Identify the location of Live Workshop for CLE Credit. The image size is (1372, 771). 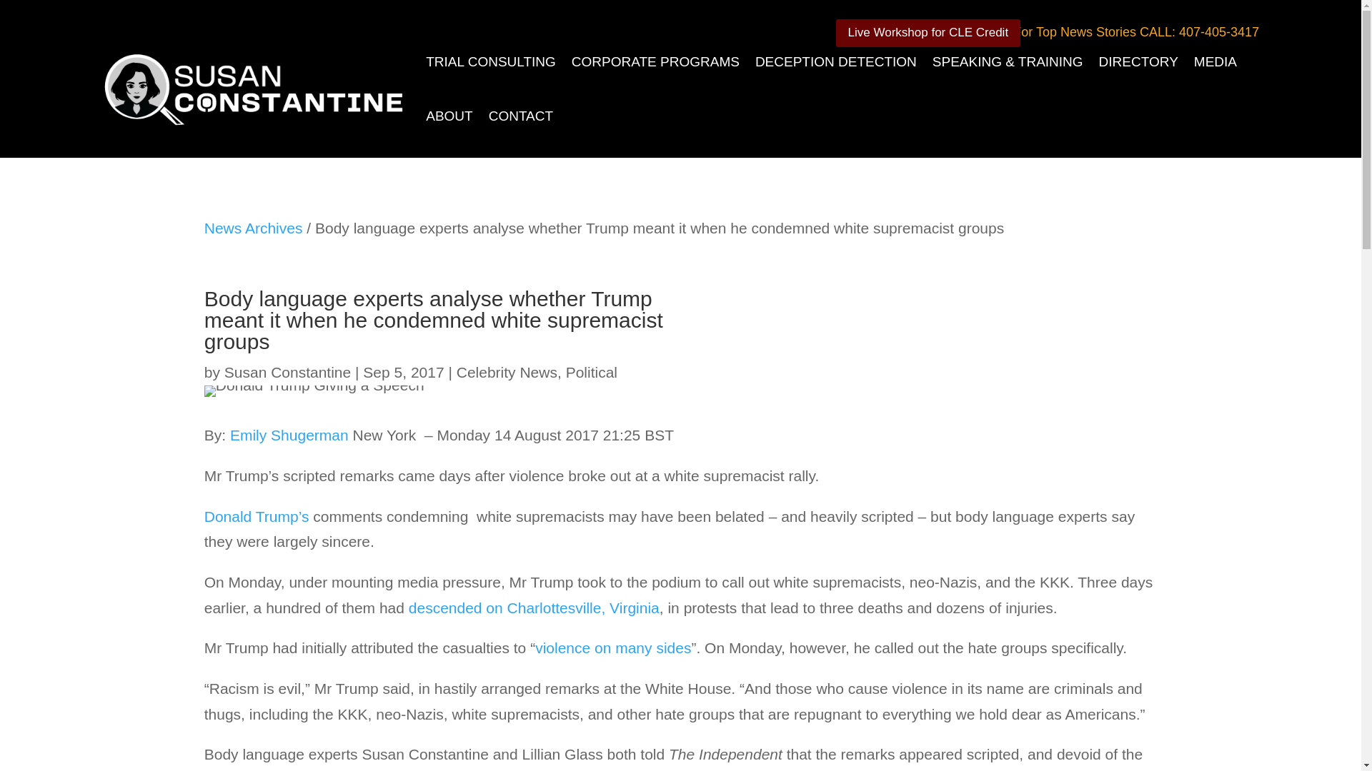
(928, 31).